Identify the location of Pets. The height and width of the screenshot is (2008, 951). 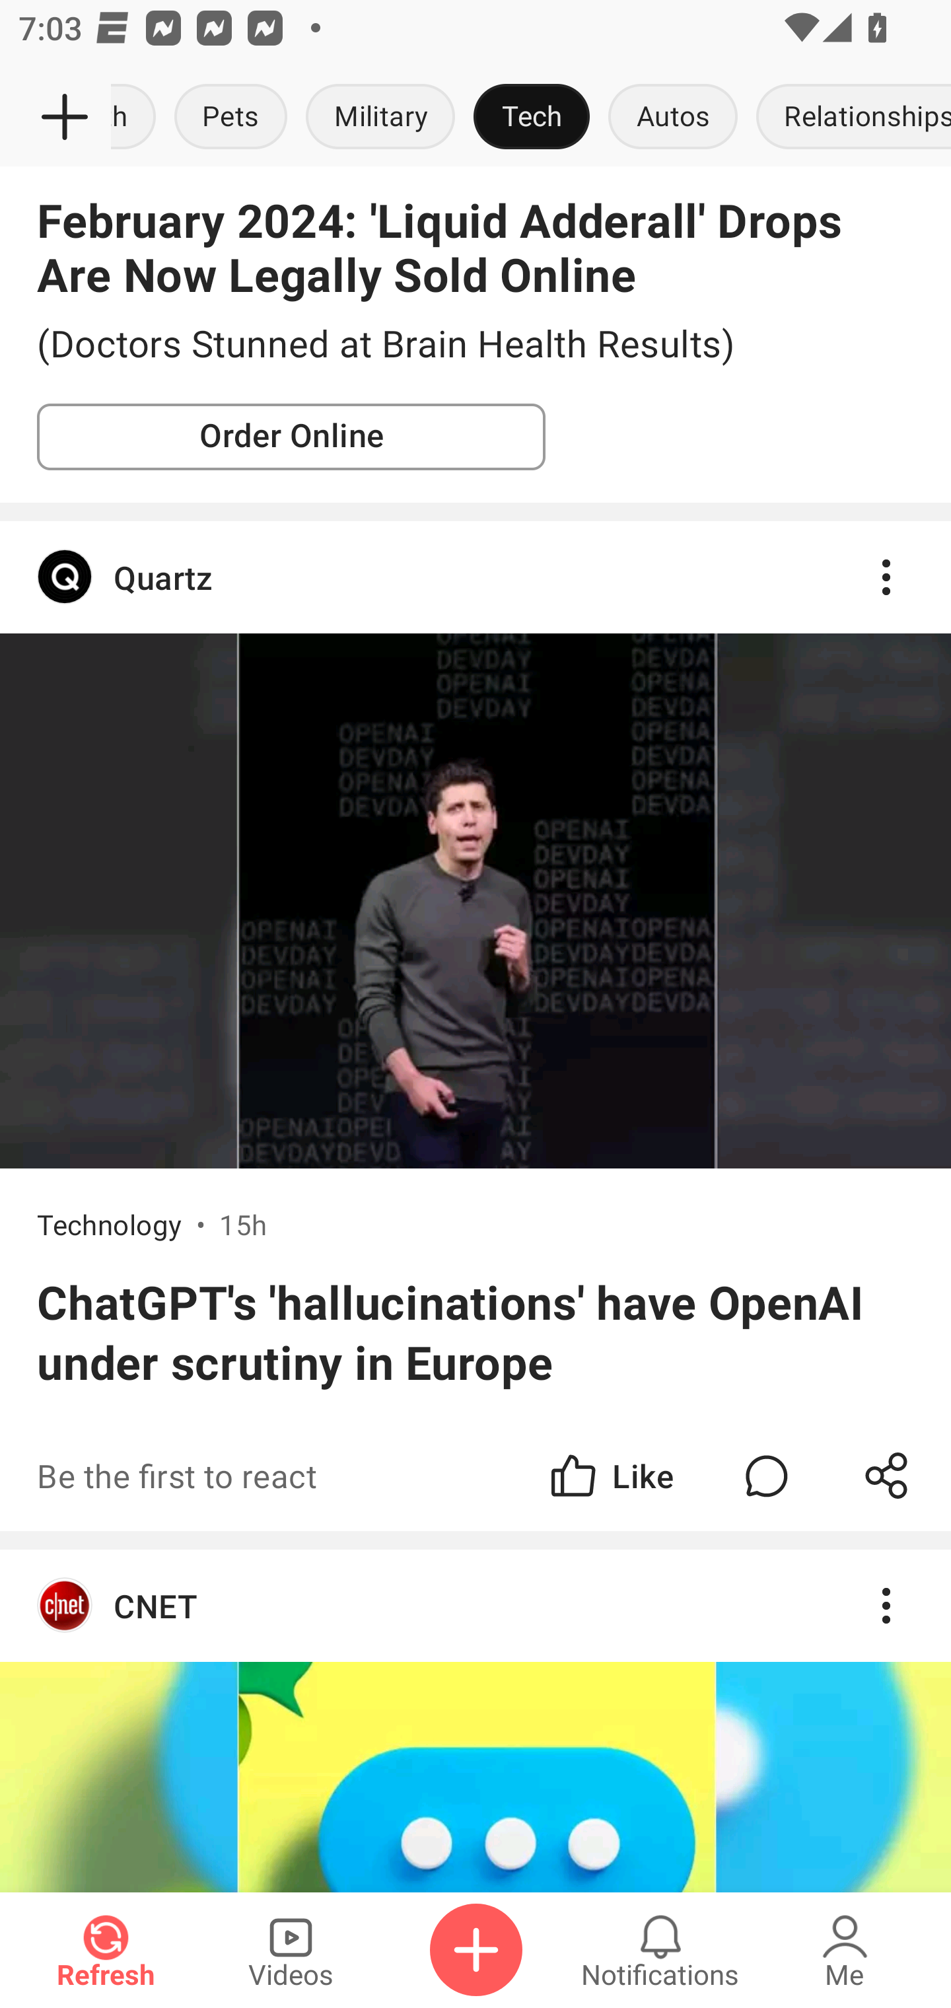
(231, 118).